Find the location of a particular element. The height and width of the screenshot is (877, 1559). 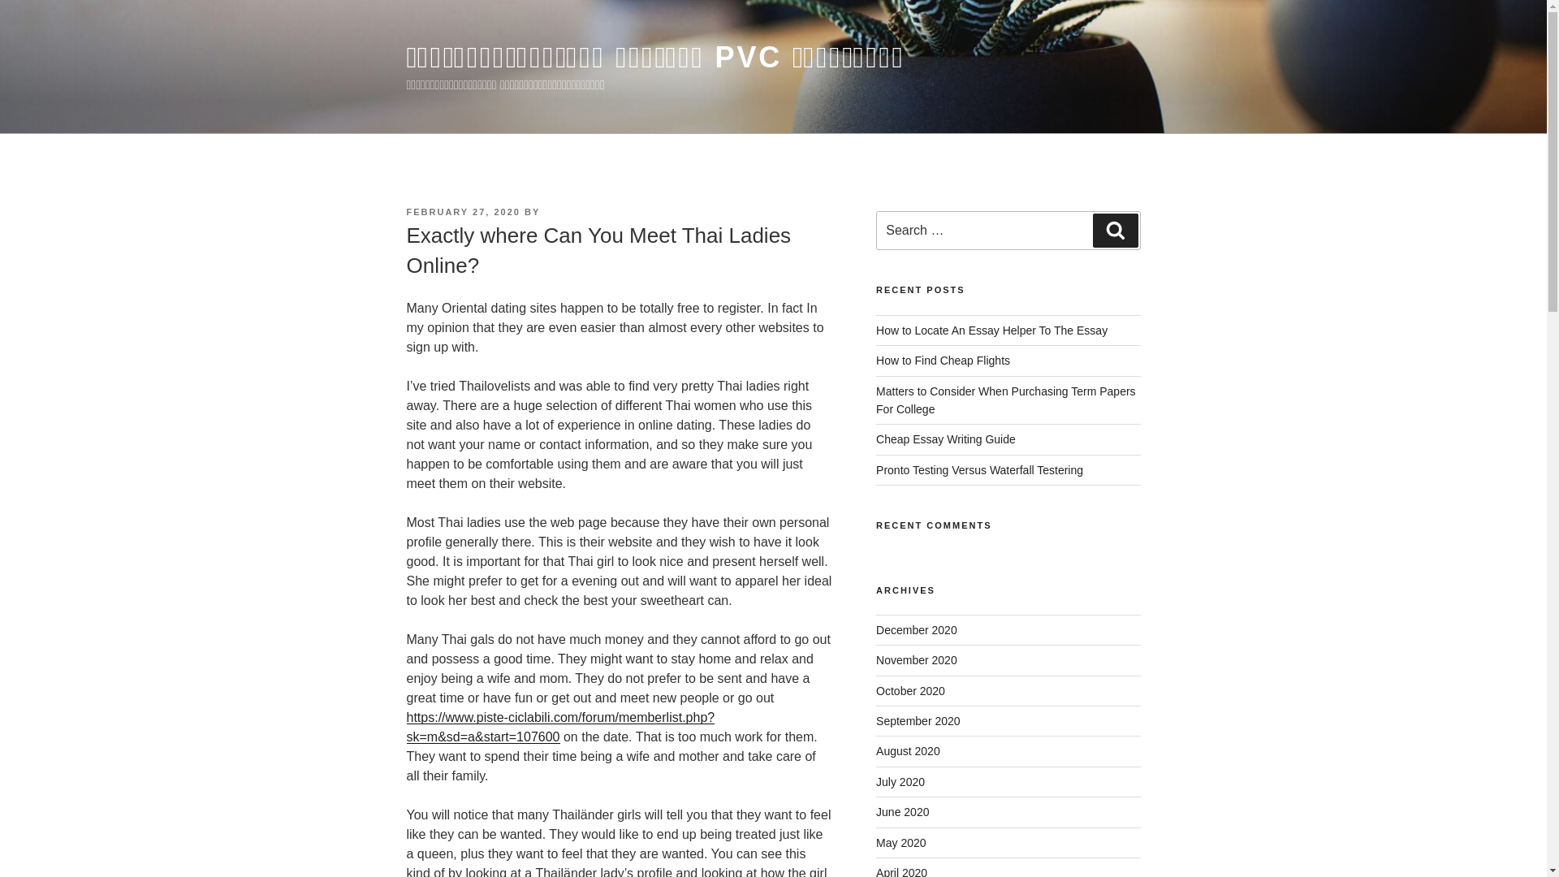

October 2020 is located at coordinates (910, 690).